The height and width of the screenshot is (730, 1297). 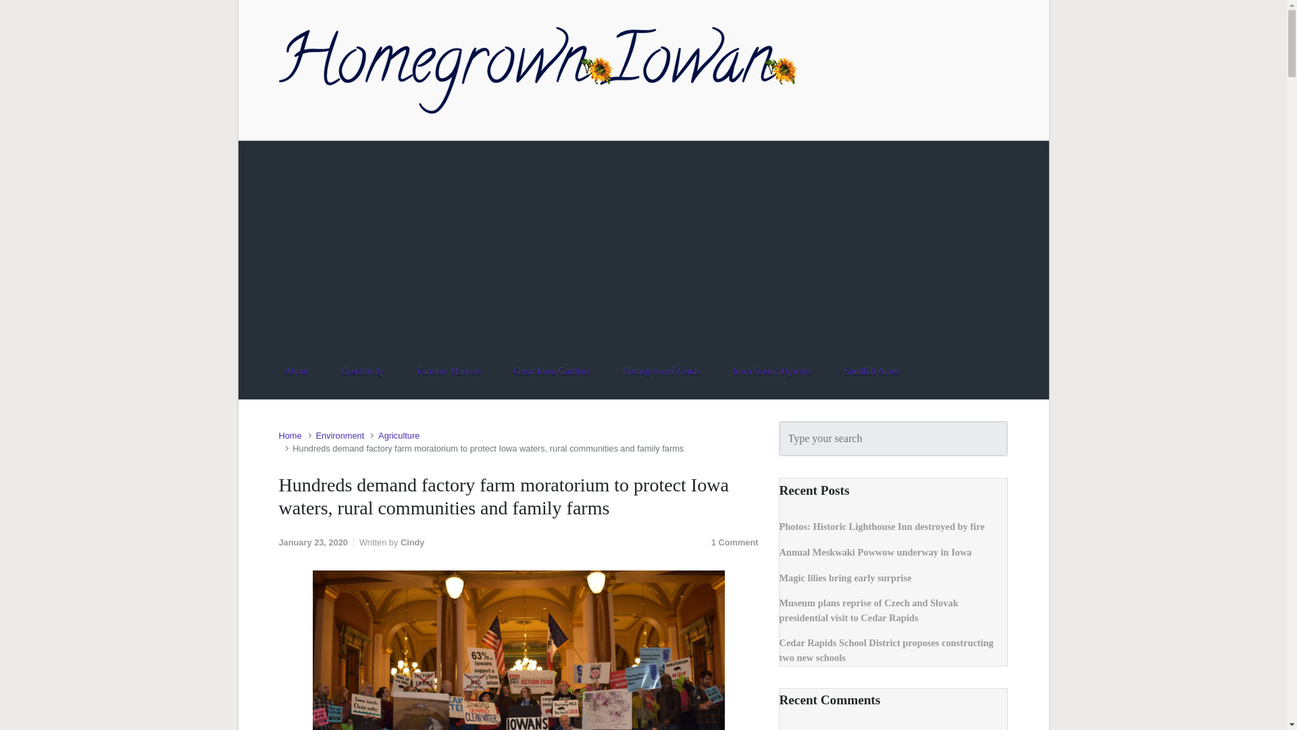 I want to click on Sandhill Acres, so click(x=871, y=370).